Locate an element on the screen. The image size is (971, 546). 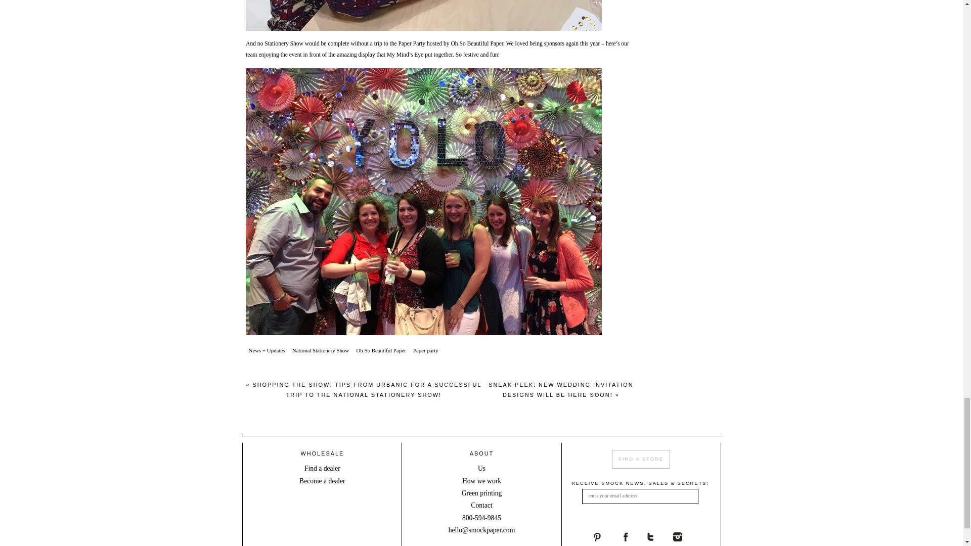
Our Pinterest Board is located at coordinates (606, 537).